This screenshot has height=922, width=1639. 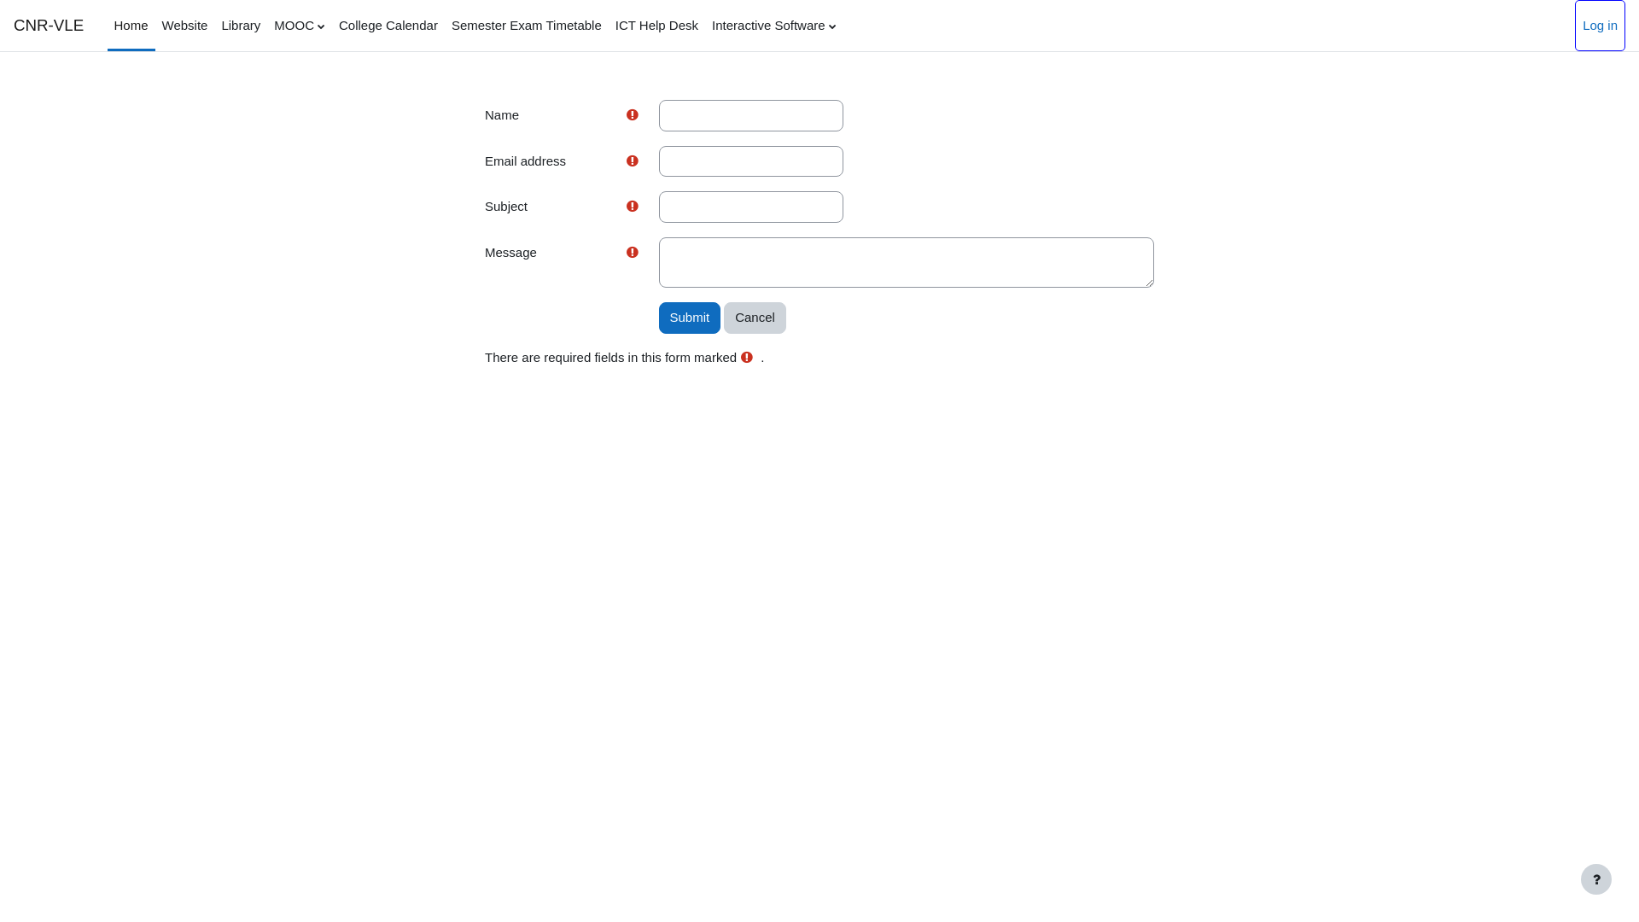 I want to click on Required, so click(x=635, y=207).